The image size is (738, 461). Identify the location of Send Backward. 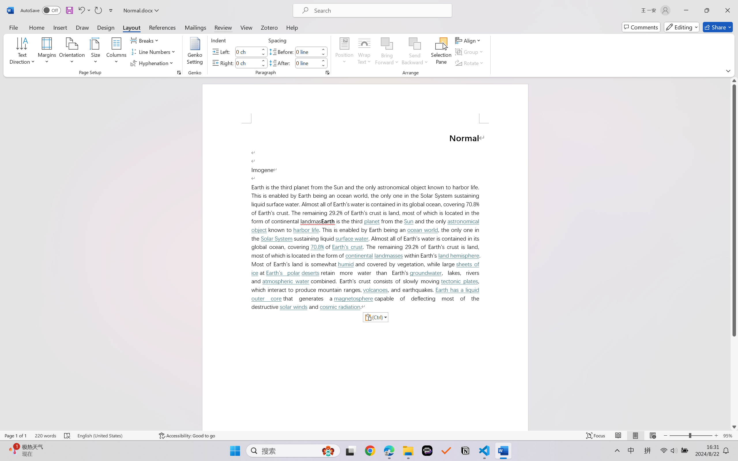
(415, 44).